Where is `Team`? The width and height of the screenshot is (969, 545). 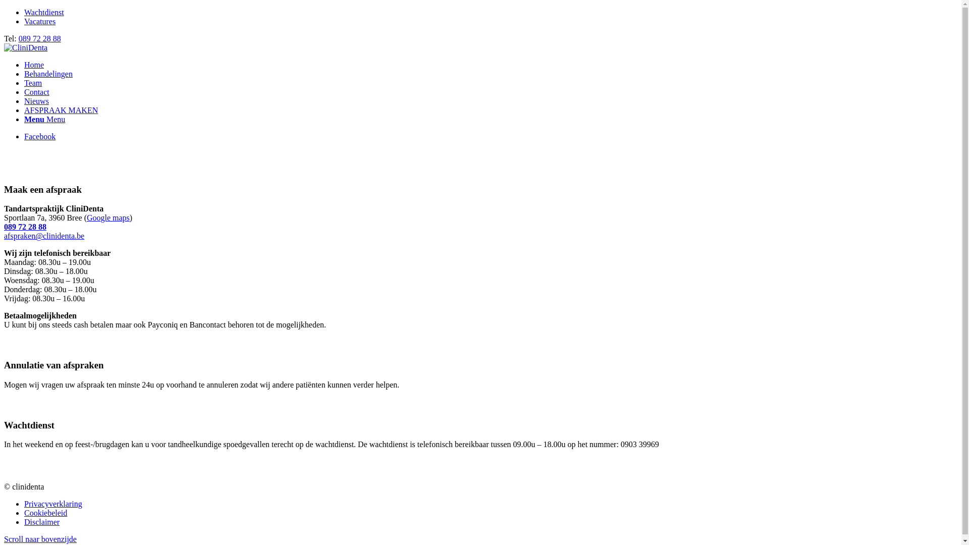 Team is located at coordinates (33, 83).